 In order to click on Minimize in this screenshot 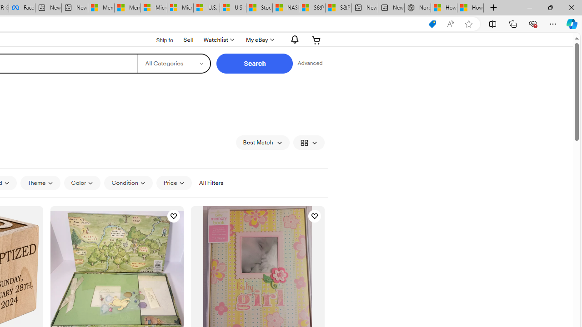, I will do `click(529, 7)`.